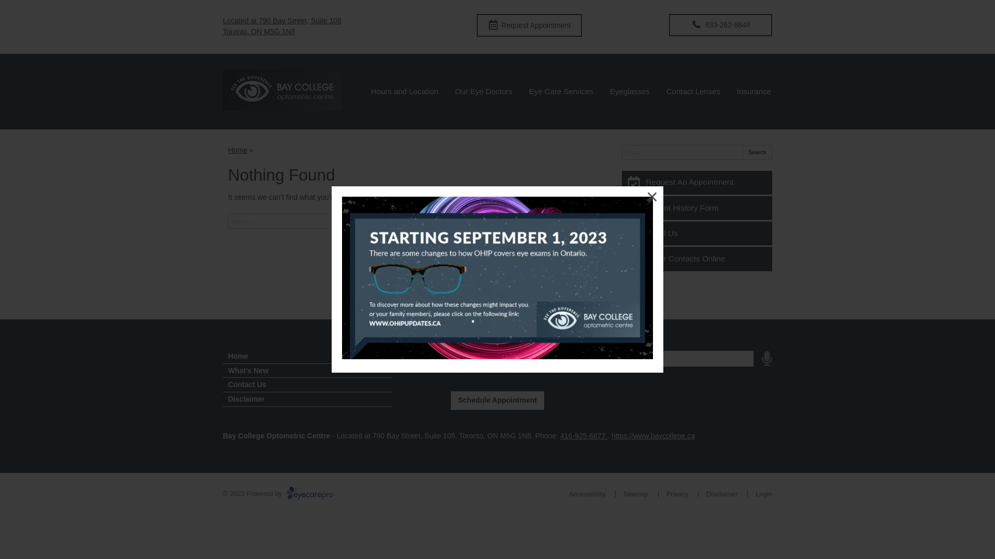 The width and height of the screenshot is (995, 559). Describe the element at coordinates (308, 400) in the screenshot. I see `Disclaimer` at that location.